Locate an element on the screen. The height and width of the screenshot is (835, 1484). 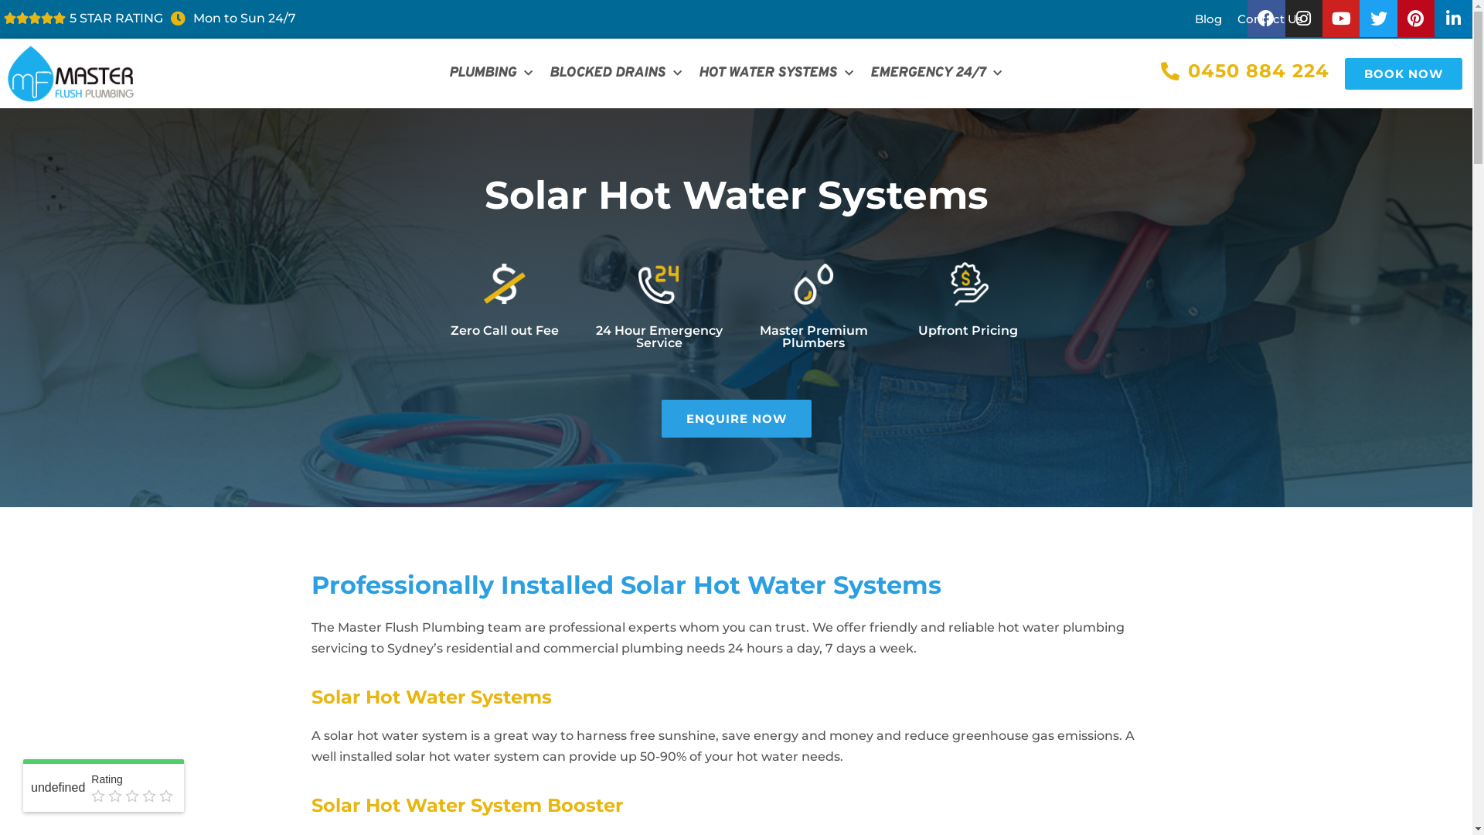
BLOCKED DRAINS is located at coordinates (615, 73).